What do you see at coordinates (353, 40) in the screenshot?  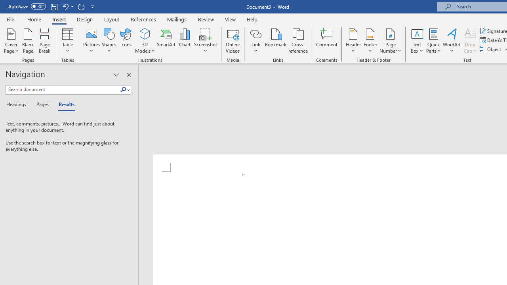 I see `Header` at bounding box center [353, 40].